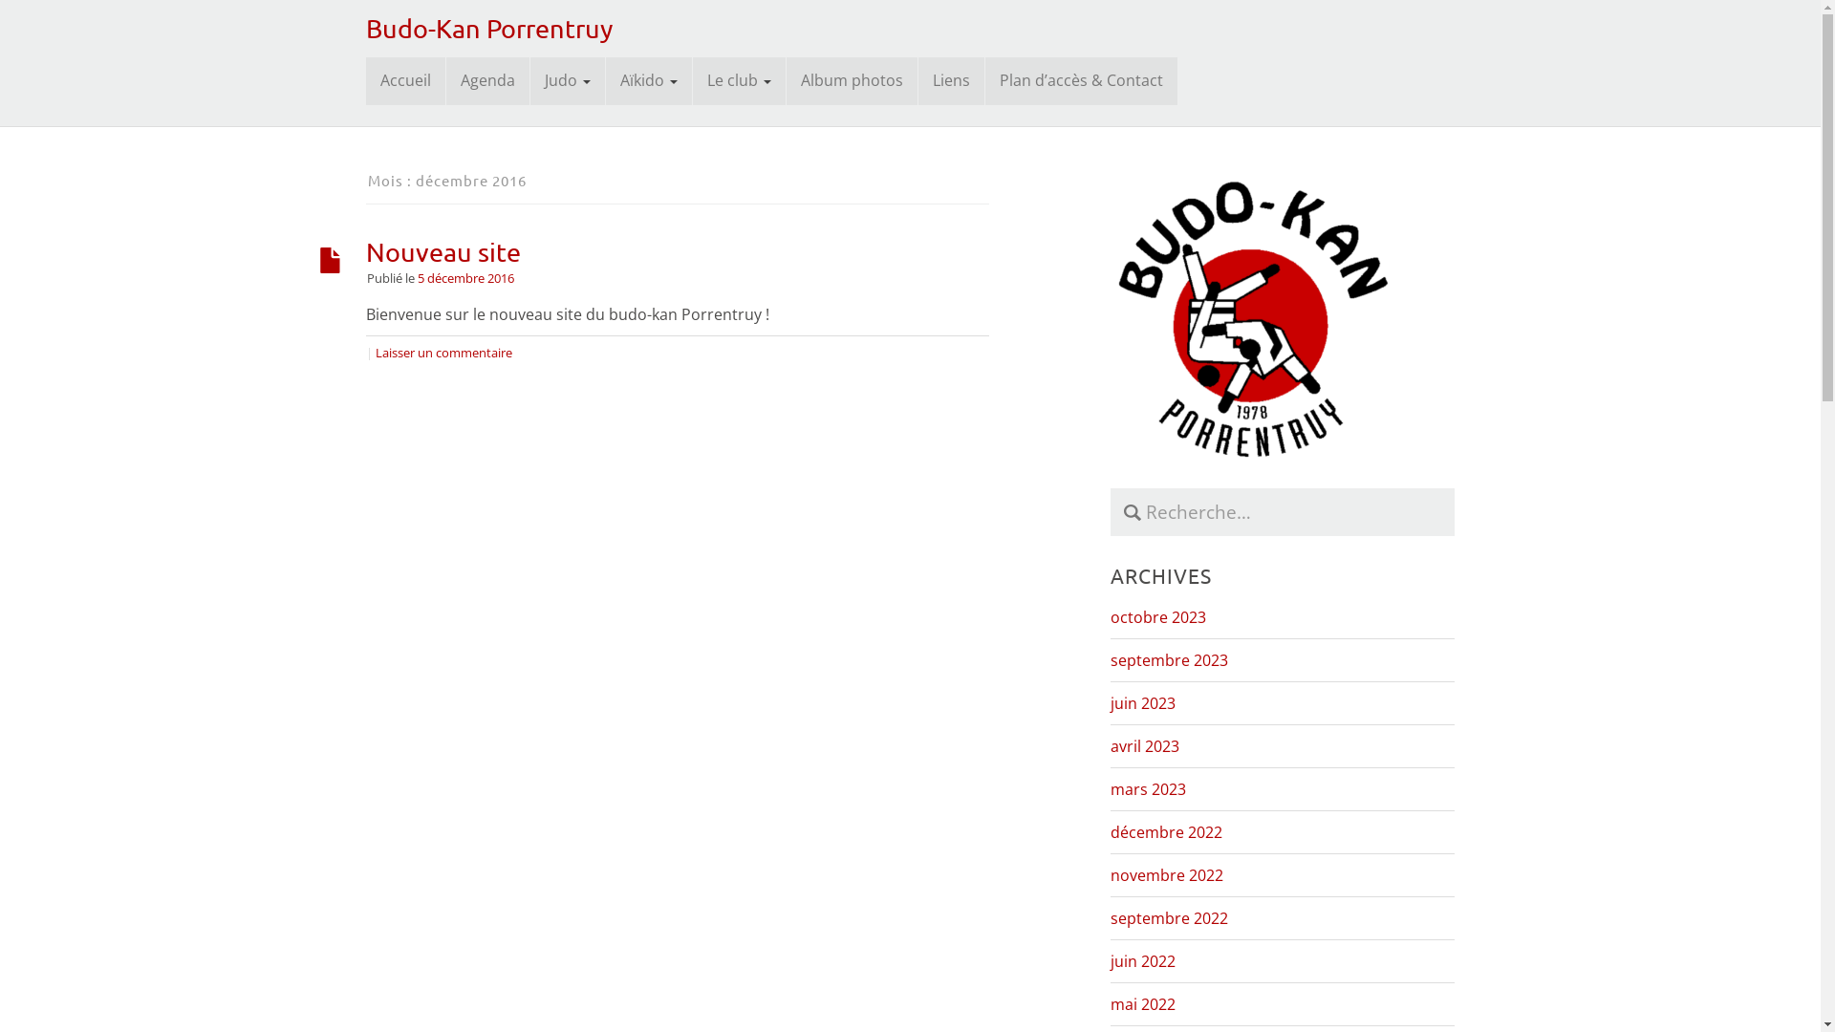 Image resolution: width=1835 pixels, height=1032 pixels. I want to click on Album photos, so click(851, 81).